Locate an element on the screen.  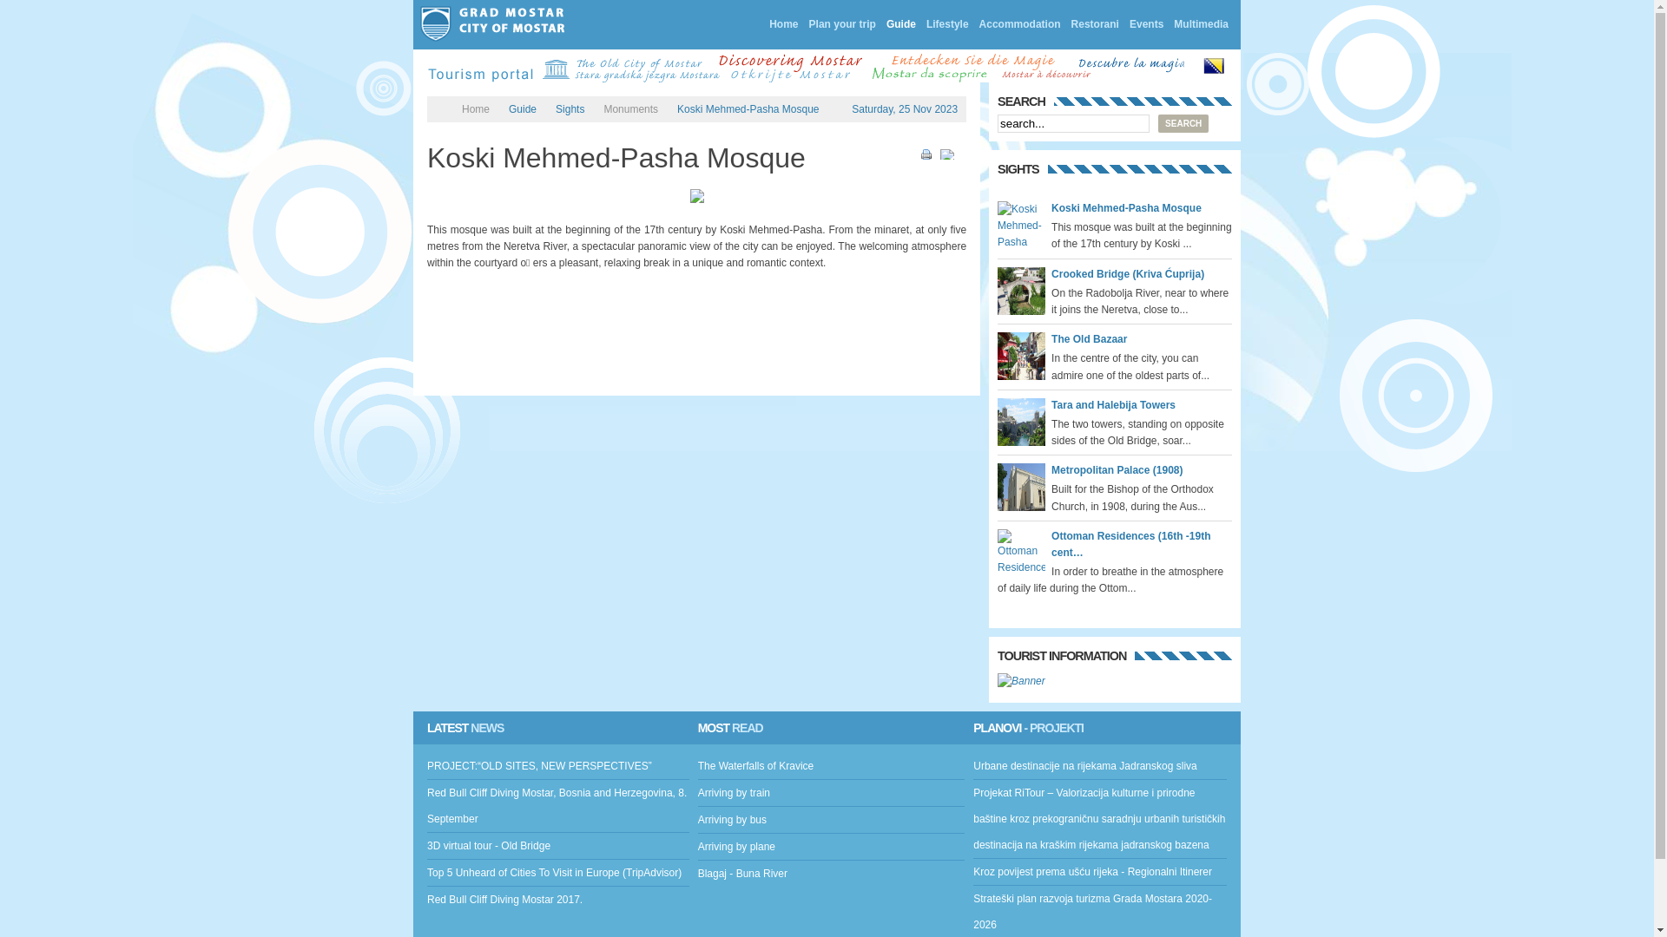
Koski Mehmed-Pasha Mosque is located at coordinates (1127, 208).